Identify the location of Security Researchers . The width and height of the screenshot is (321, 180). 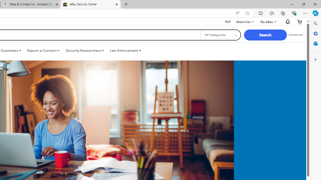
(85, 50).